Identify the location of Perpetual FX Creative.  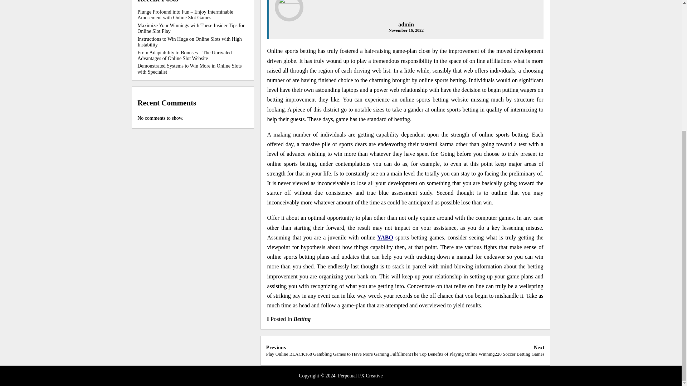
(360, 376).